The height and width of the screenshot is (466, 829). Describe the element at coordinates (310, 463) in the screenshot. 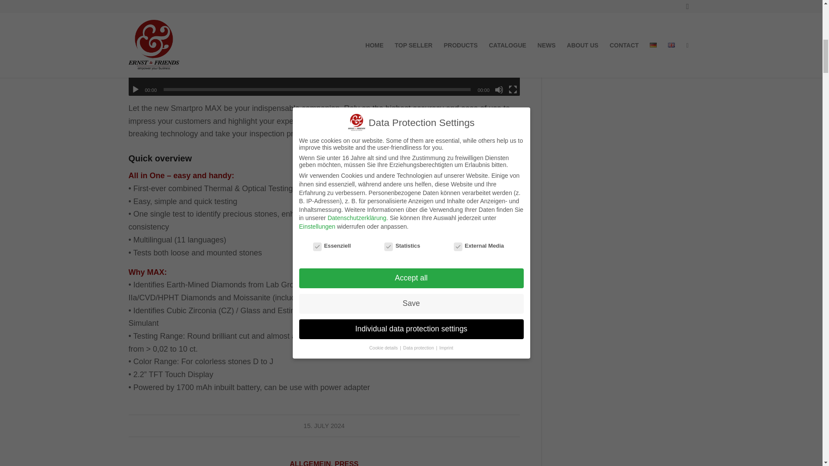

I see `ALLGEMEIN` at that location.